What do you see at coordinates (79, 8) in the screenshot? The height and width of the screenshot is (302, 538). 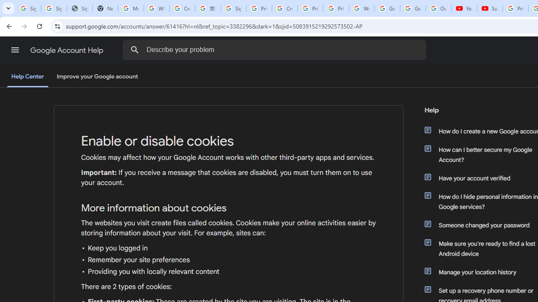 I see `Sign In - USA TODAY` at bounding box center [79, 8].